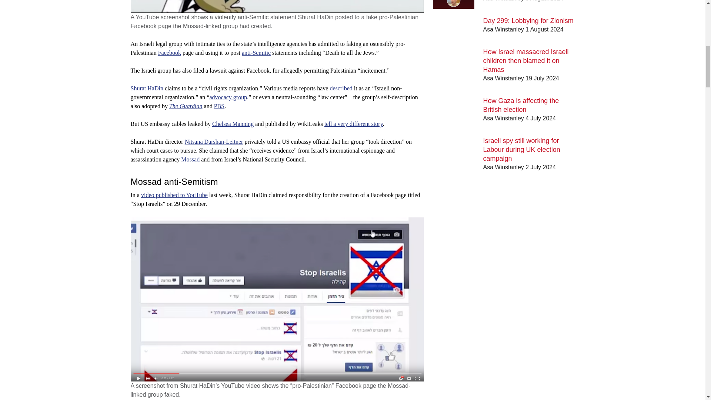  I want to click on video published to YouTube, so click(174, 195).